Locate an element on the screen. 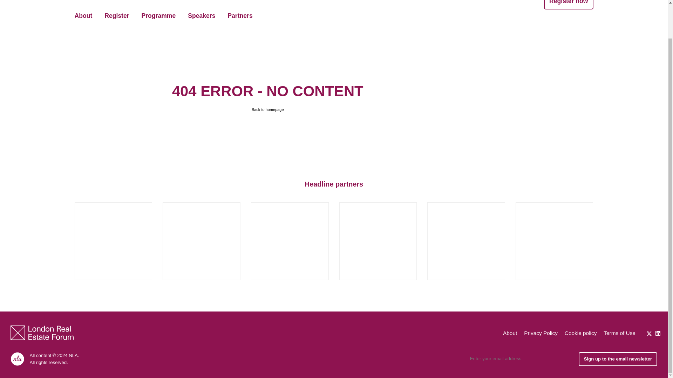 The image size is (673, 378). About is located at coordinates (83, 16).